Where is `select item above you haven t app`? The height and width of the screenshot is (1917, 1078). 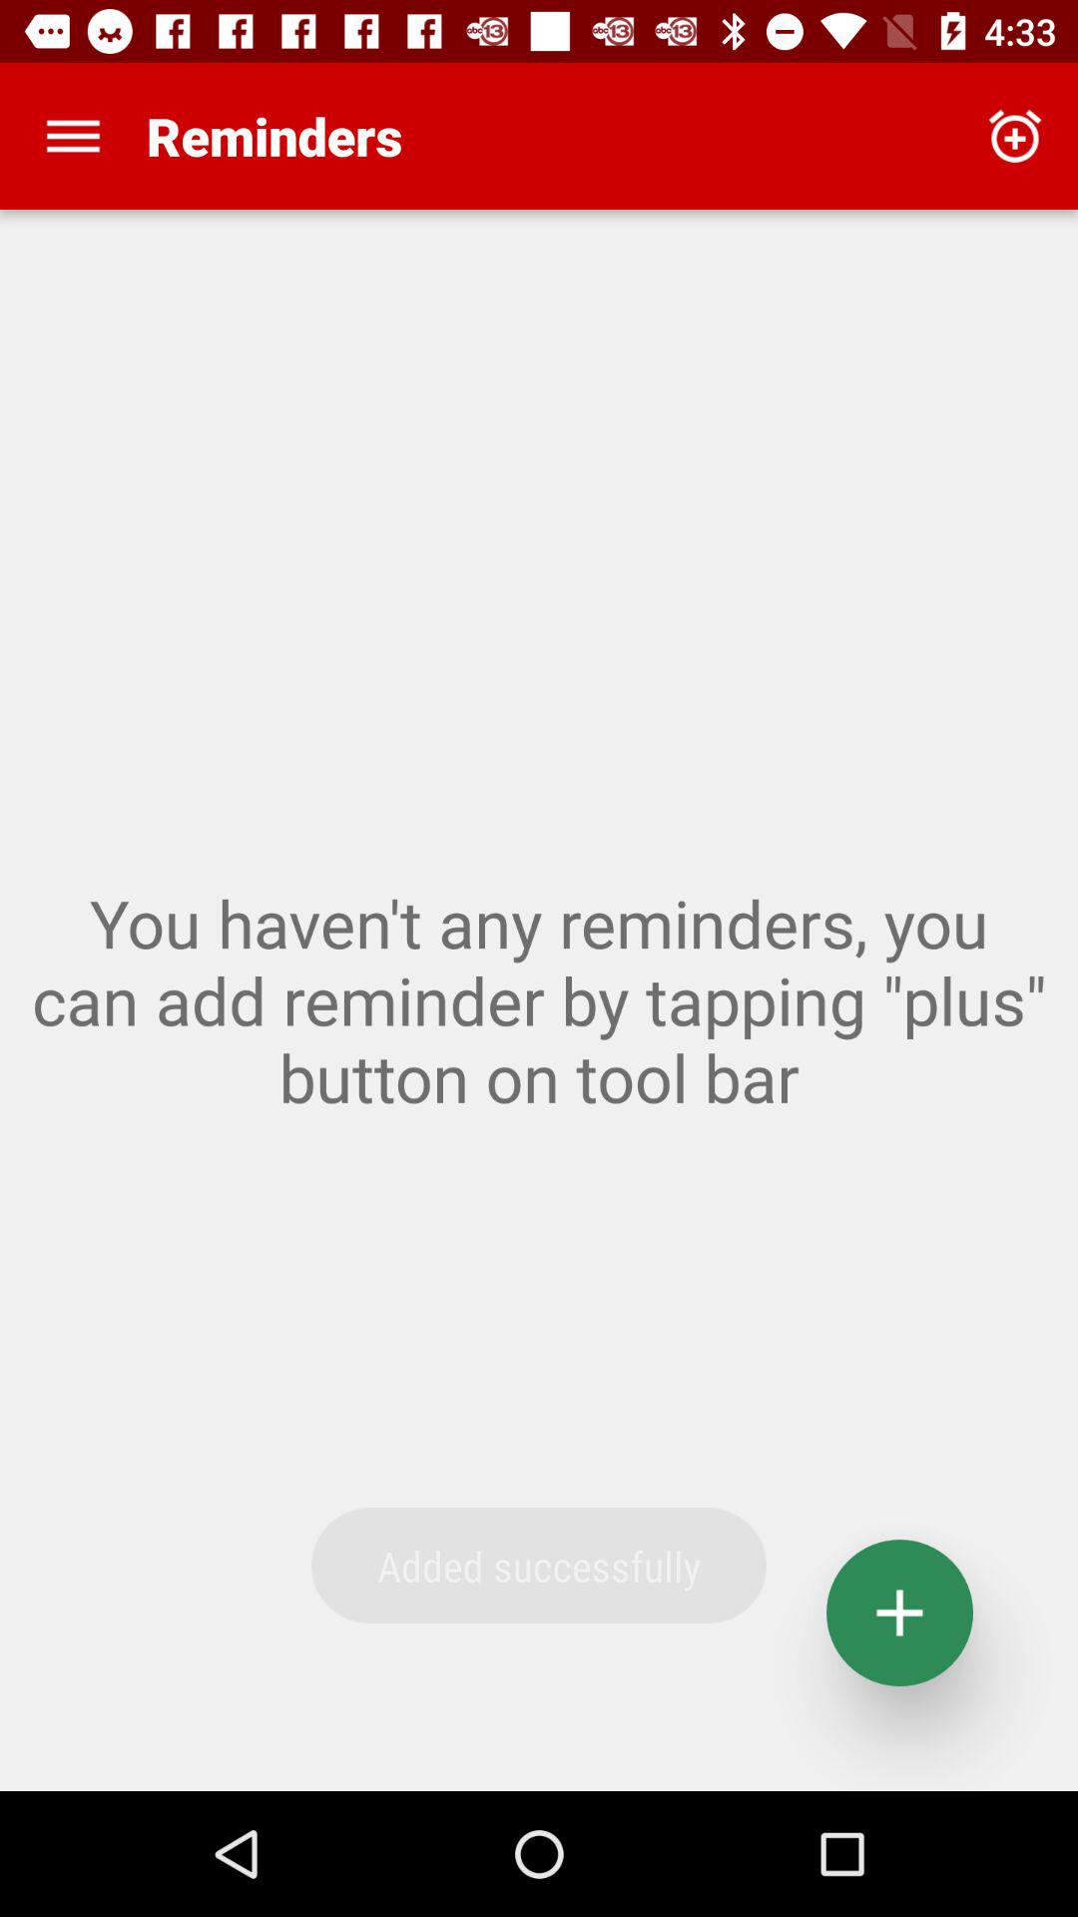
select item above you haven t app is located at coordinates (73, 136).